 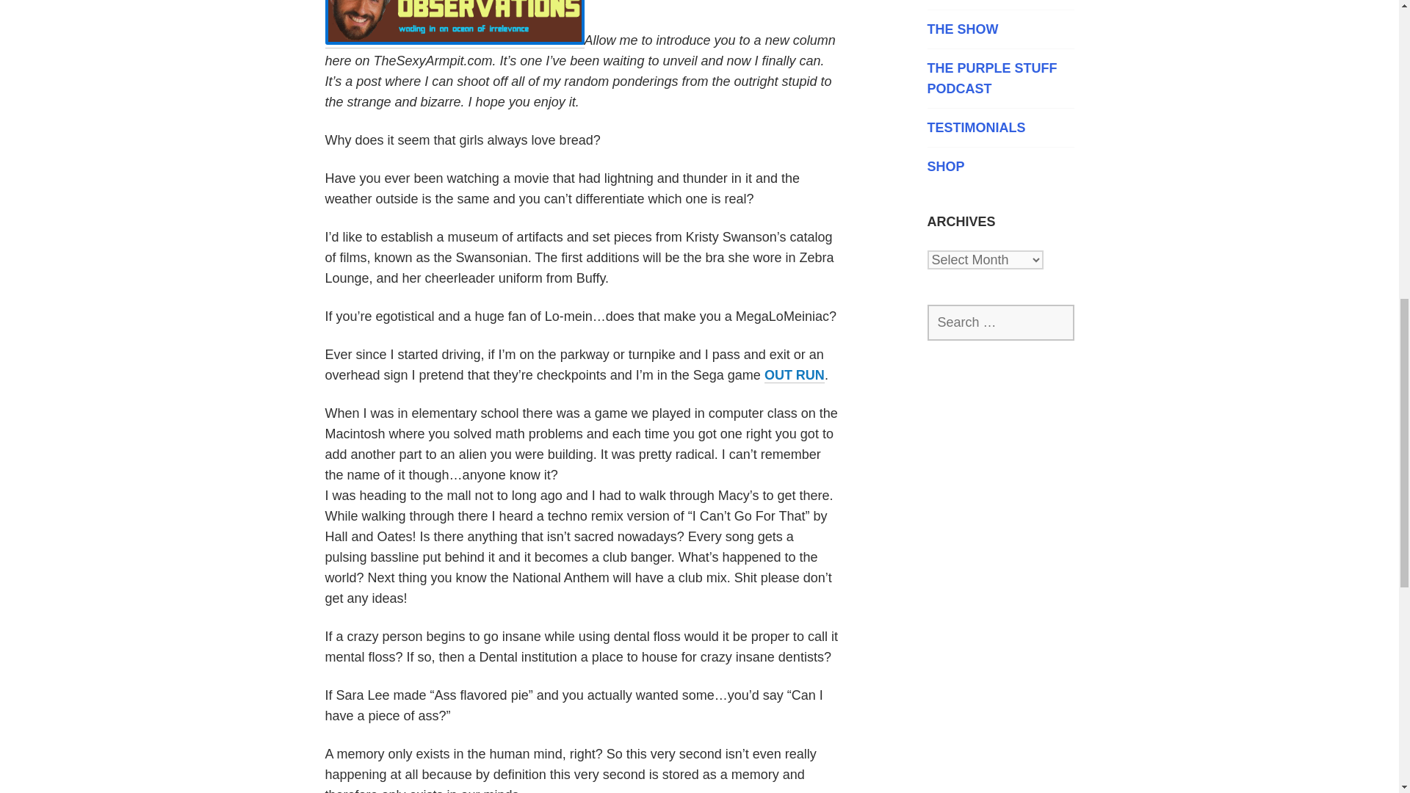 I want to click on SHOP, so click(x=999, y=166).